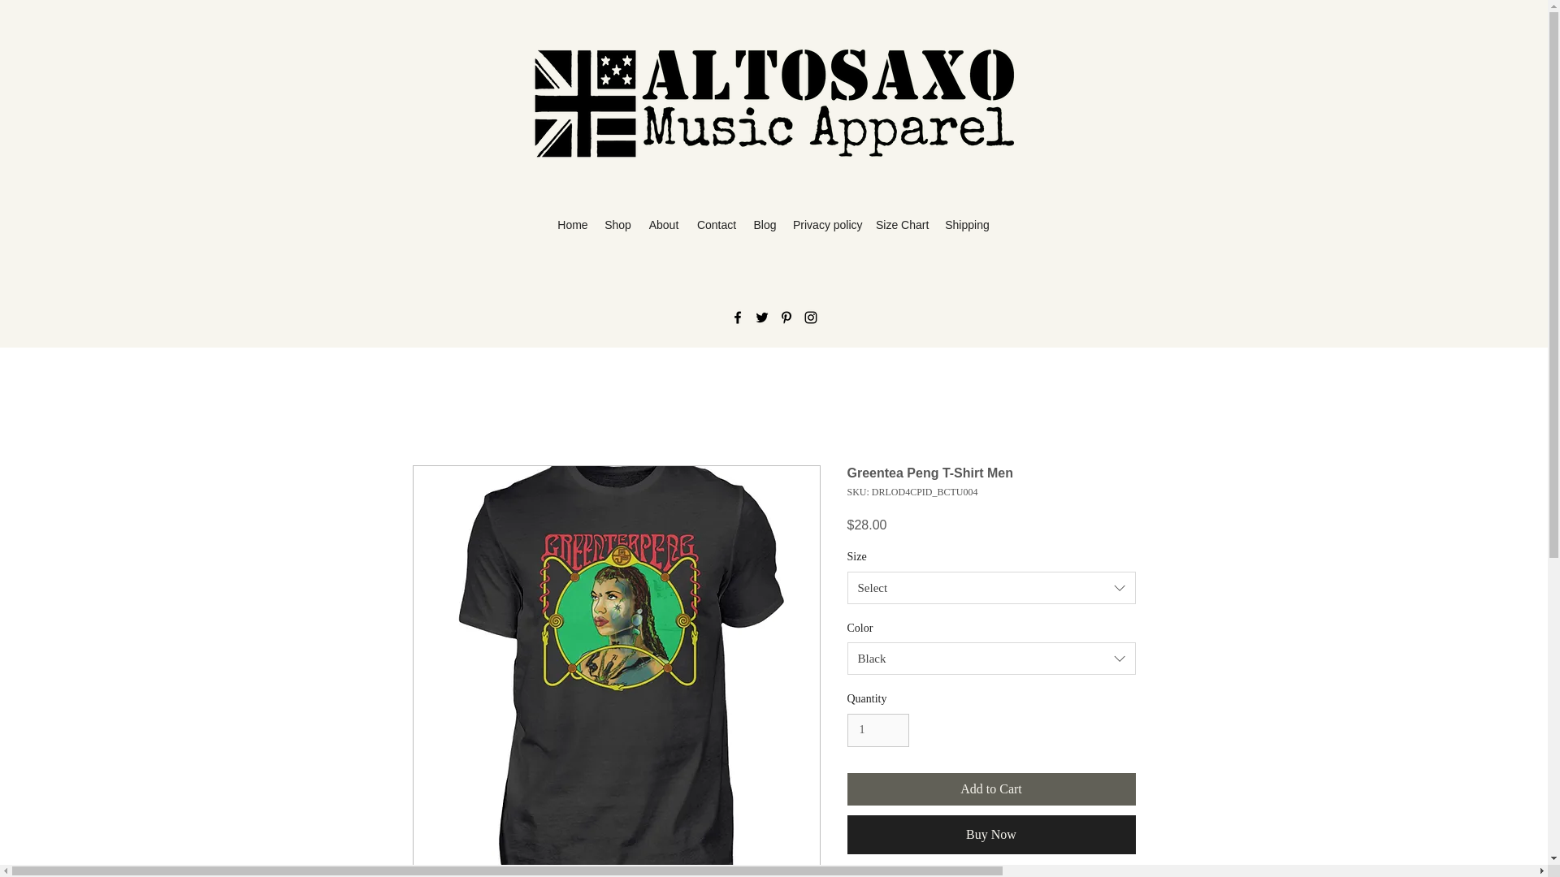 Image resolution: width=1560 pixels, height=877 pixels. I want to click on Blog, so click(765, 225).